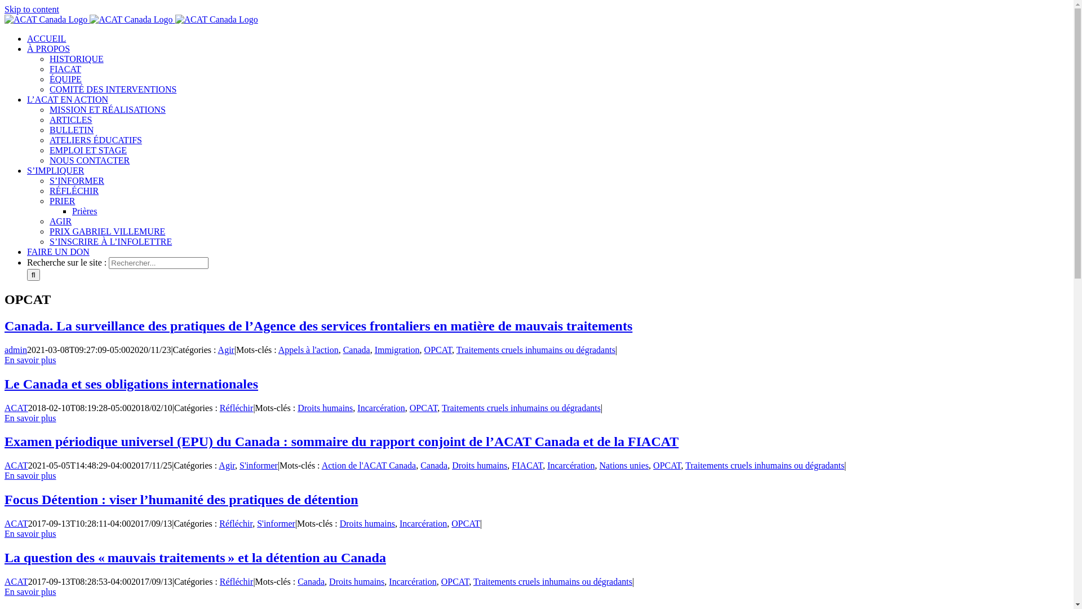 The height and width of the screenshot is (609, 1082). What do you see at coordinates (16, 523) in the screenshot?
I see `ACAT` at bounding box center [16, 523].